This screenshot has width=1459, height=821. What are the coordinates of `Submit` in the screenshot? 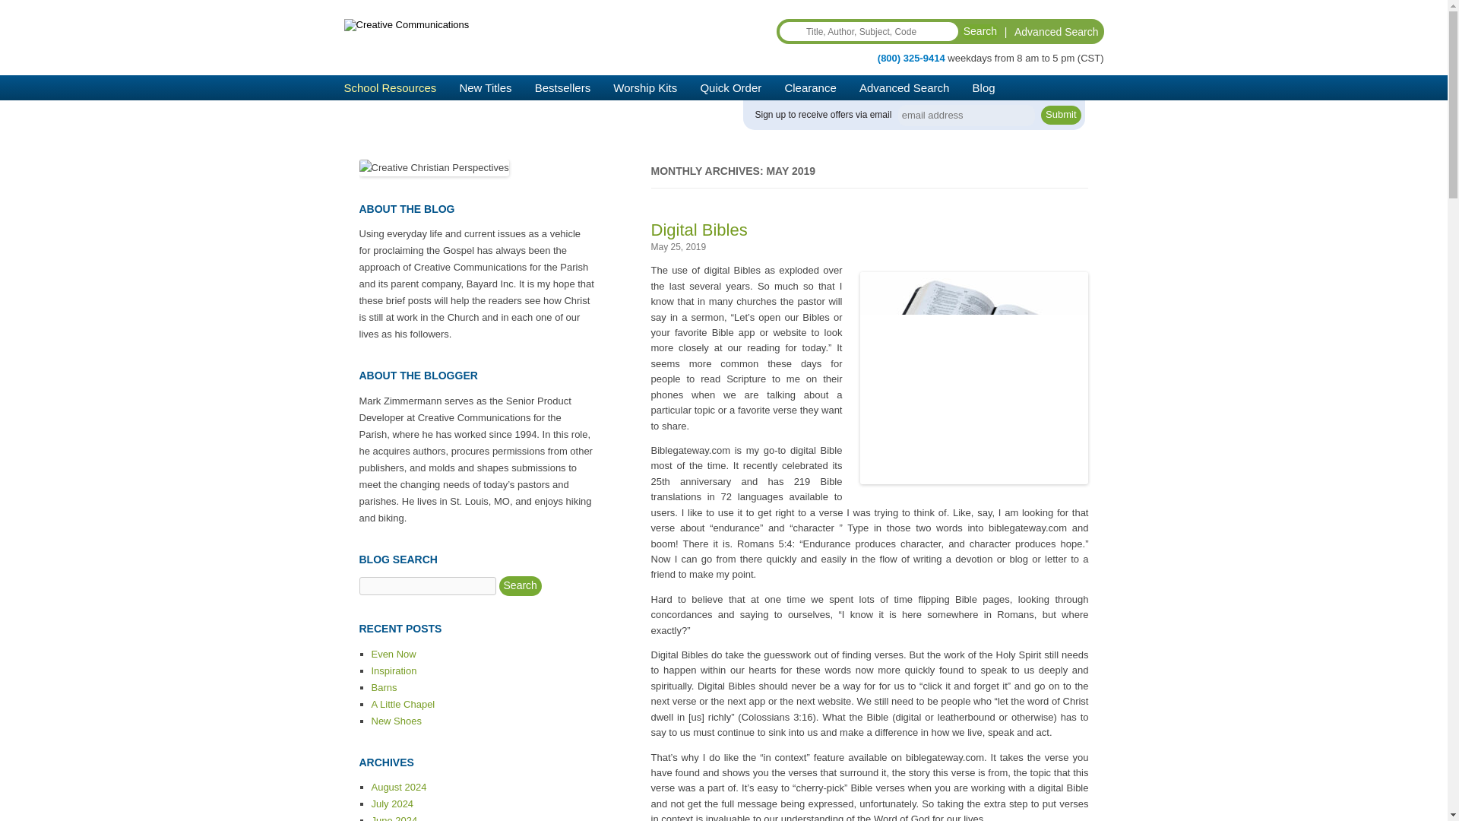 It's located at (1061, 116).